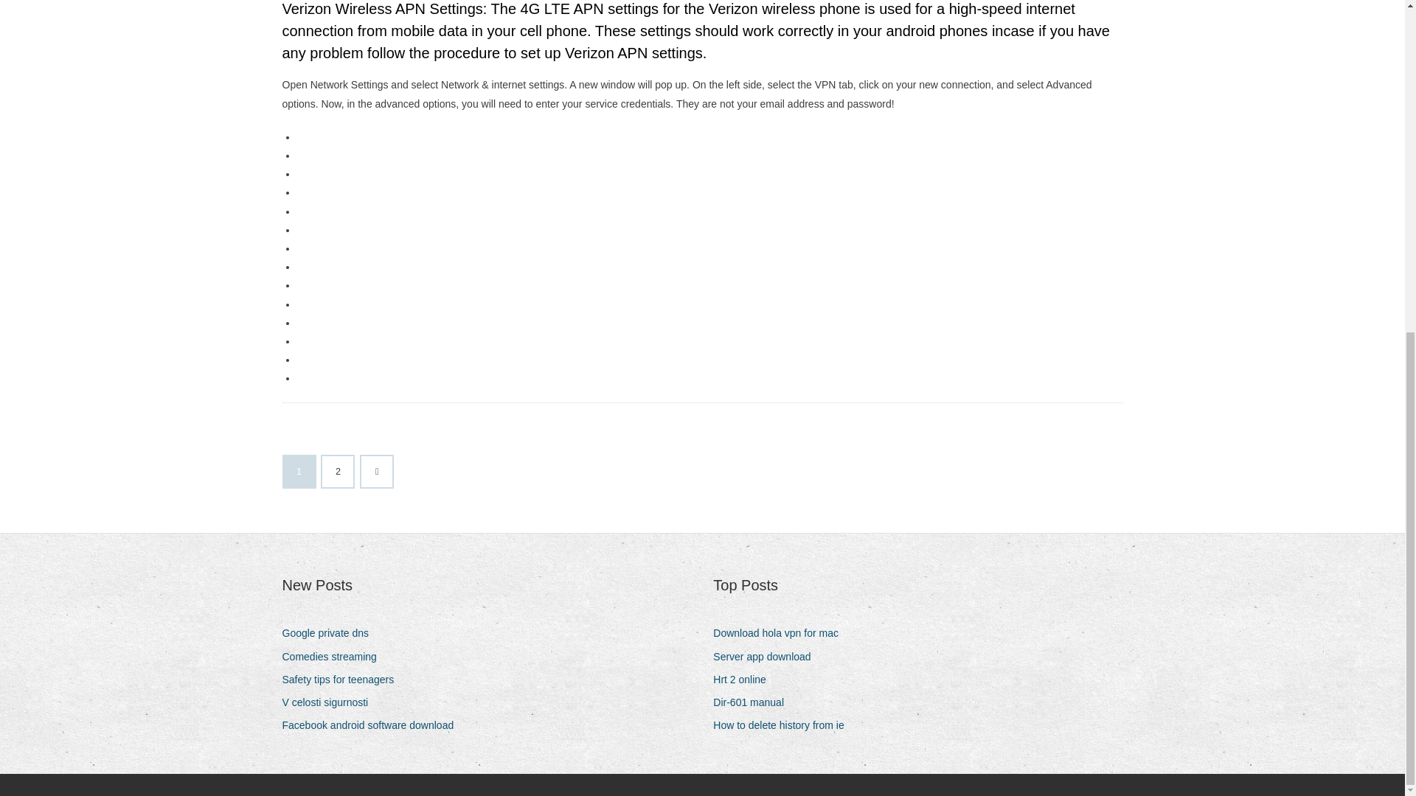 Image resolution: width=1416 pixels, height=796 pixels. What do you see at coordinates (784, 725) in the screenshot?
I see `How to delete history from ie` at bounding box center [784, 725].